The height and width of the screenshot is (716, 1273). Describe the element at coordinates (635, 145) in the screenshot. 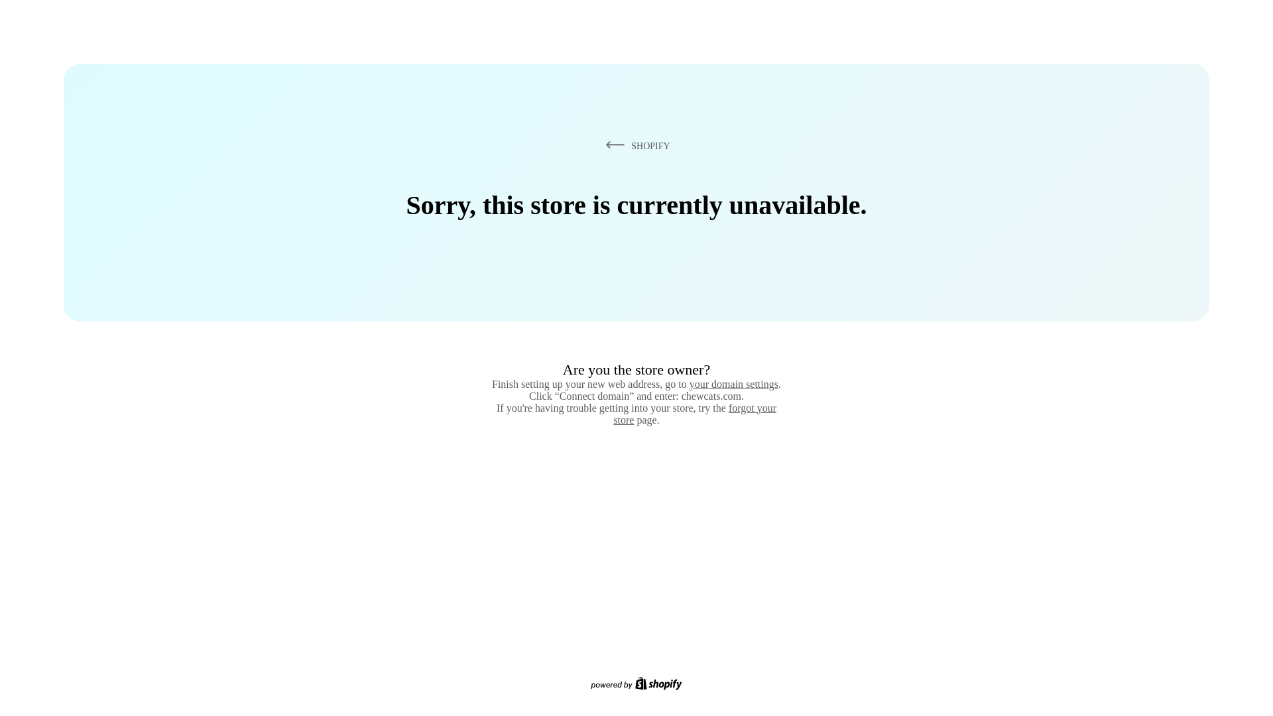

I see `SHOPIFY` at that location.